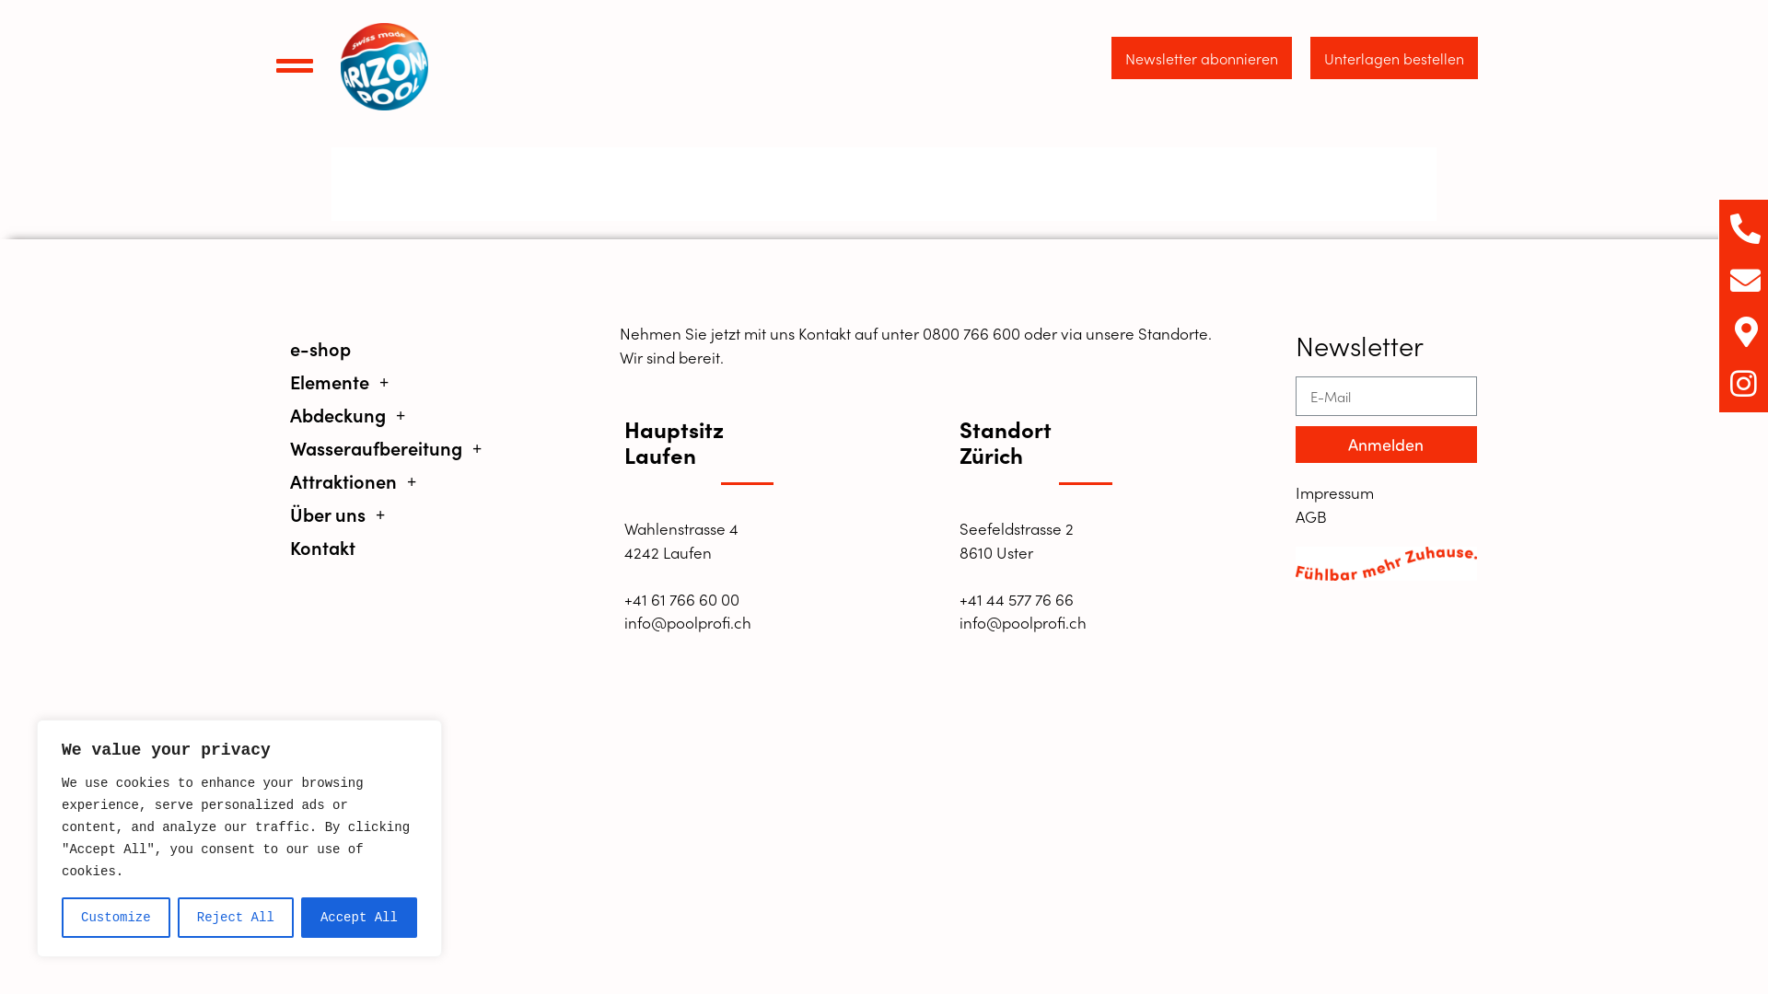  Describe the element at coordinates (674, 441) in the screenshot. I see `Hauptsitz
Laufen` at that location.